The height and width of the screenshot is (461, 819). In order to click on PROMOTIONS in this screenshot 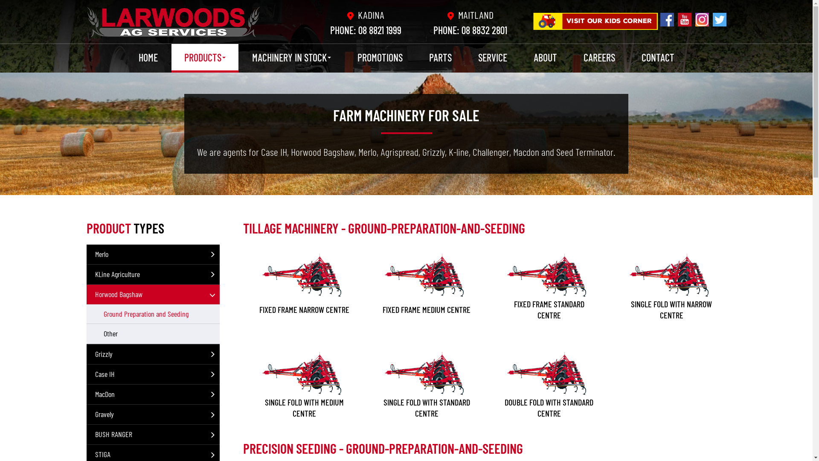, I will do `click(380, 57)`.